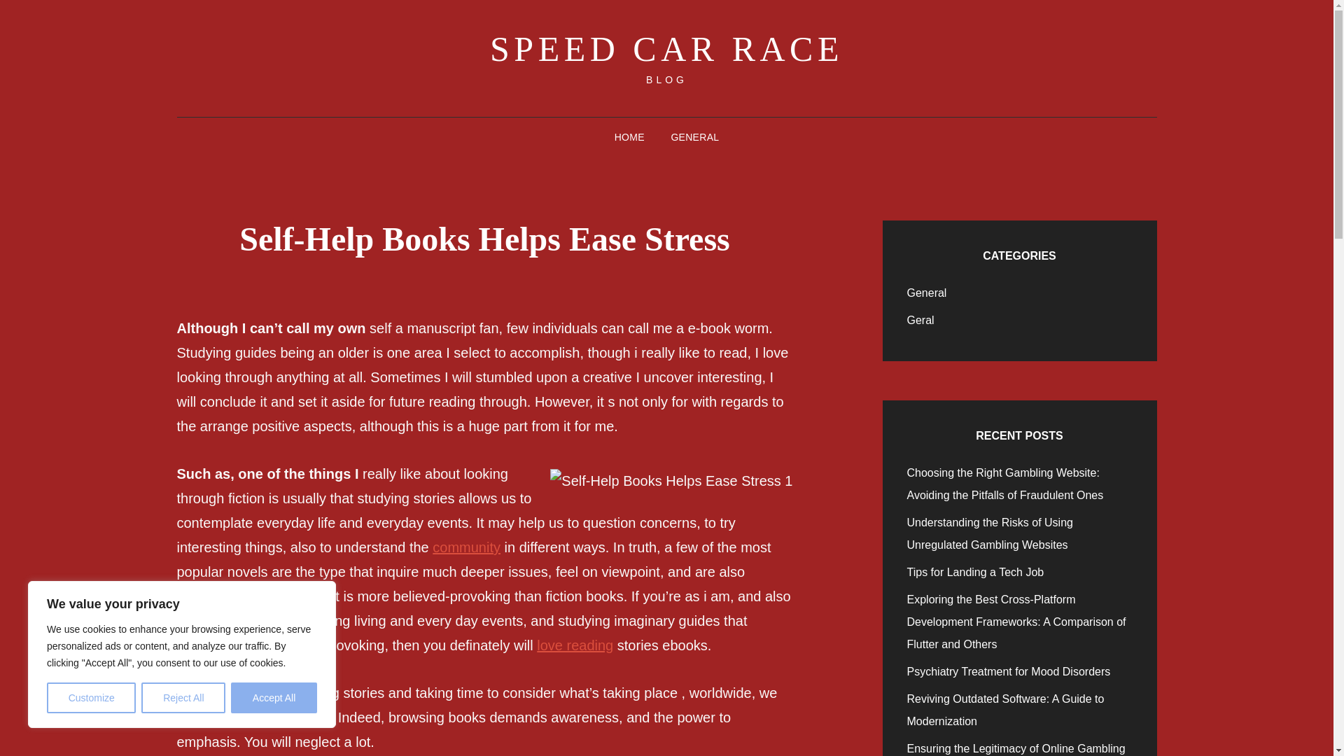 The height and width of the screenshot is (756, 1344). I want to click on GENERAL, so click(694, 137).